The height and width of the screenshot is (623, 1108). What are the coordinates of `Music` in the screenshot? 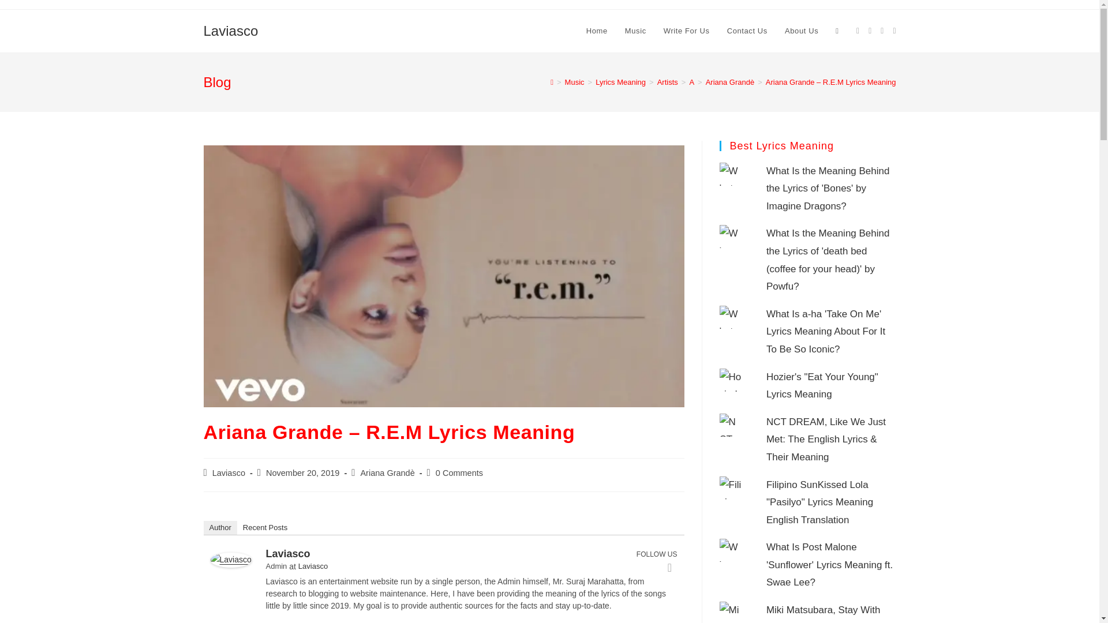 It's located at (635, 31).